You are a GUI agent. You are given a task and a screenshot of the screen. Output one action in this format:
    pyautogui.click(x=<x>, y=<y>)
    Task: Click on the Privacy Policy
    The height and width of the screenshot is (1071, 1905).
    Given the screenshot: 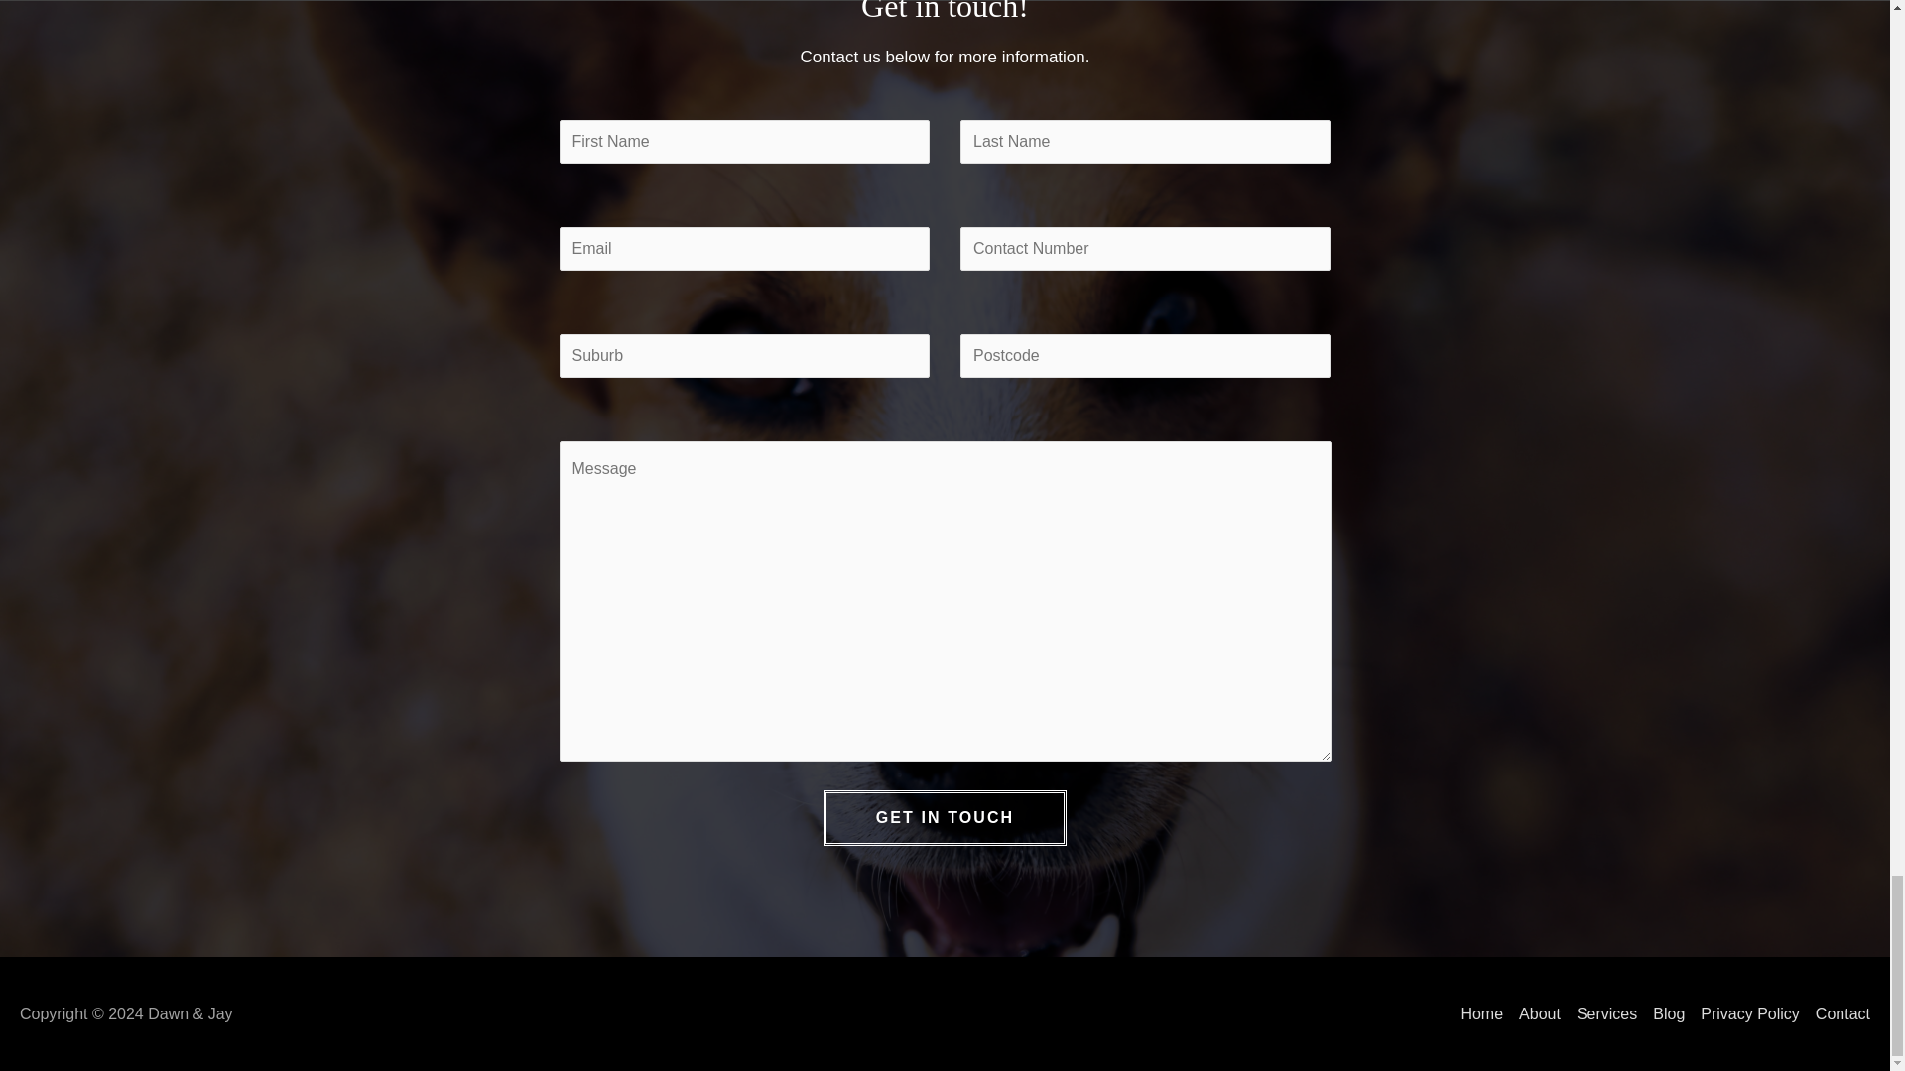 What is the action you would take?
    pyautogui.click(x=1742, y=1013)
    